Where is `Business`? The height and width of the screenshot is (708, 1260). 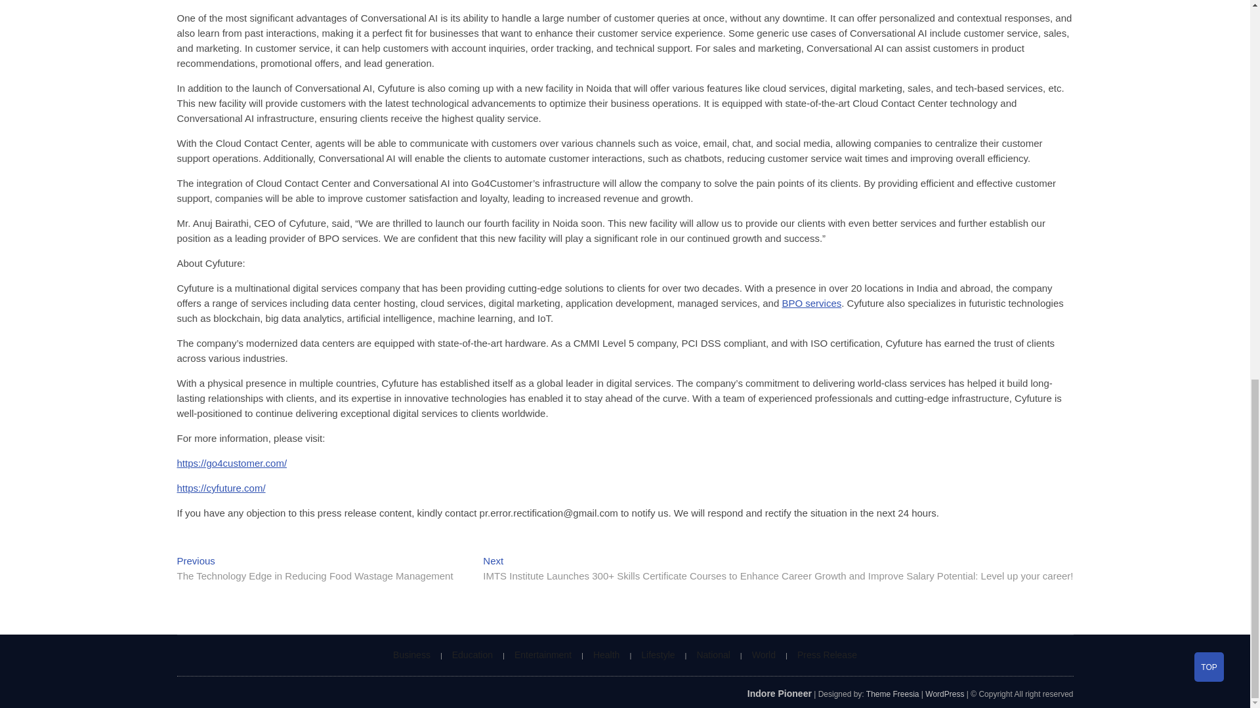 Business is located at coordinates (411, 654).